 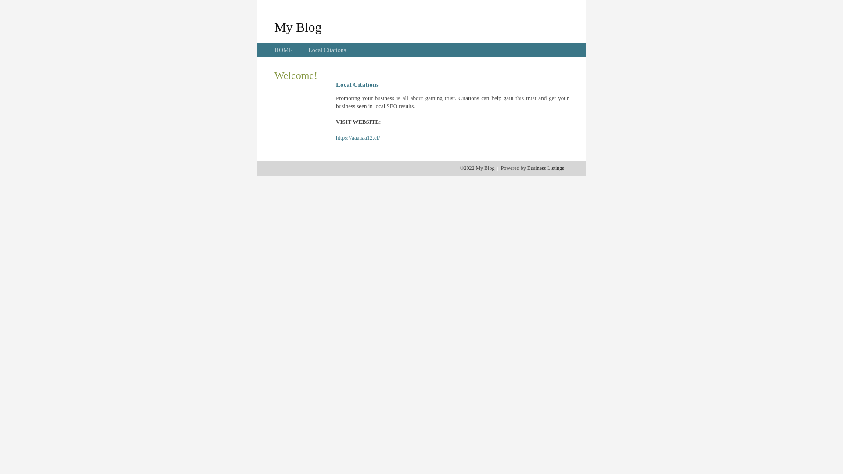 I want to click on My Blog, so click(x=298, y=27).